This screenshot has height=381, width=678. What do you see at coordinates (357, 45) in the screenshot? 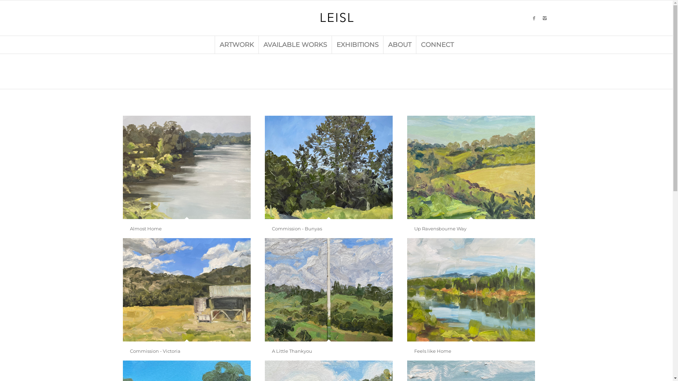
I see `EXHIBITIONS` at bounding box center [357, 45].